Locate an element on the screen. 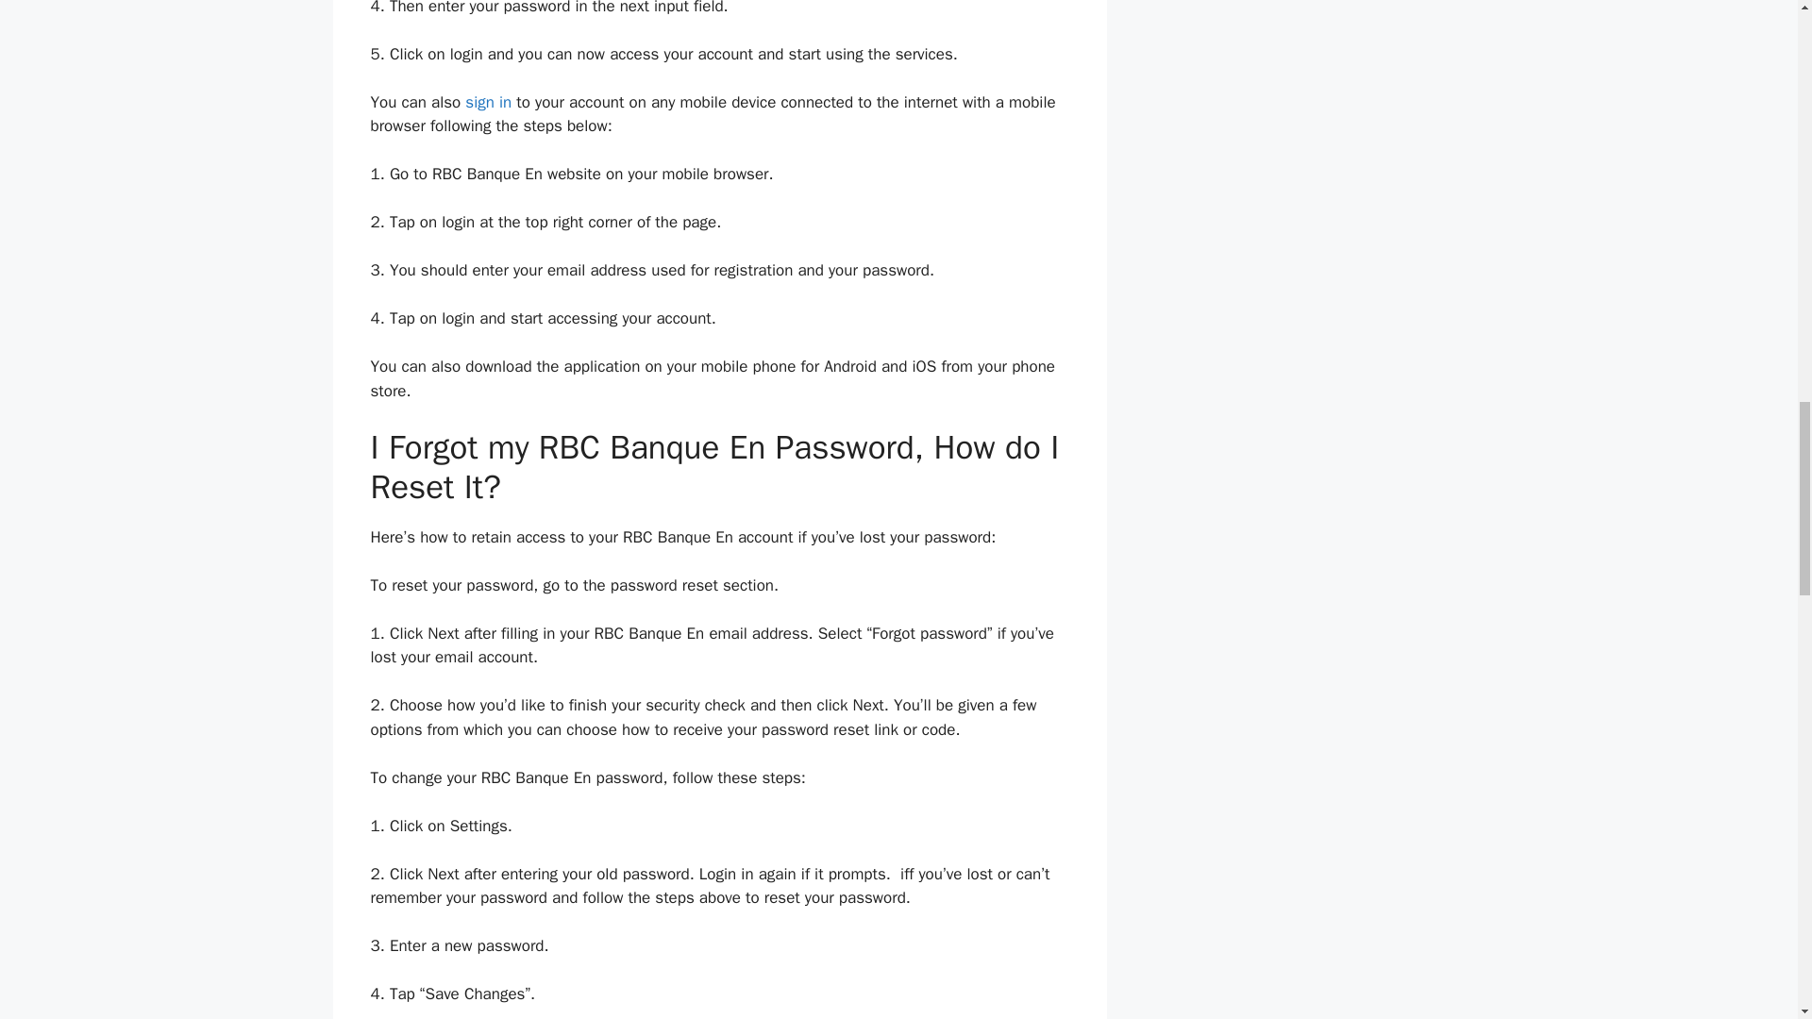 The width and height of the screenshot is (1812, 1019). sign in is located at coordinates (488, 102).